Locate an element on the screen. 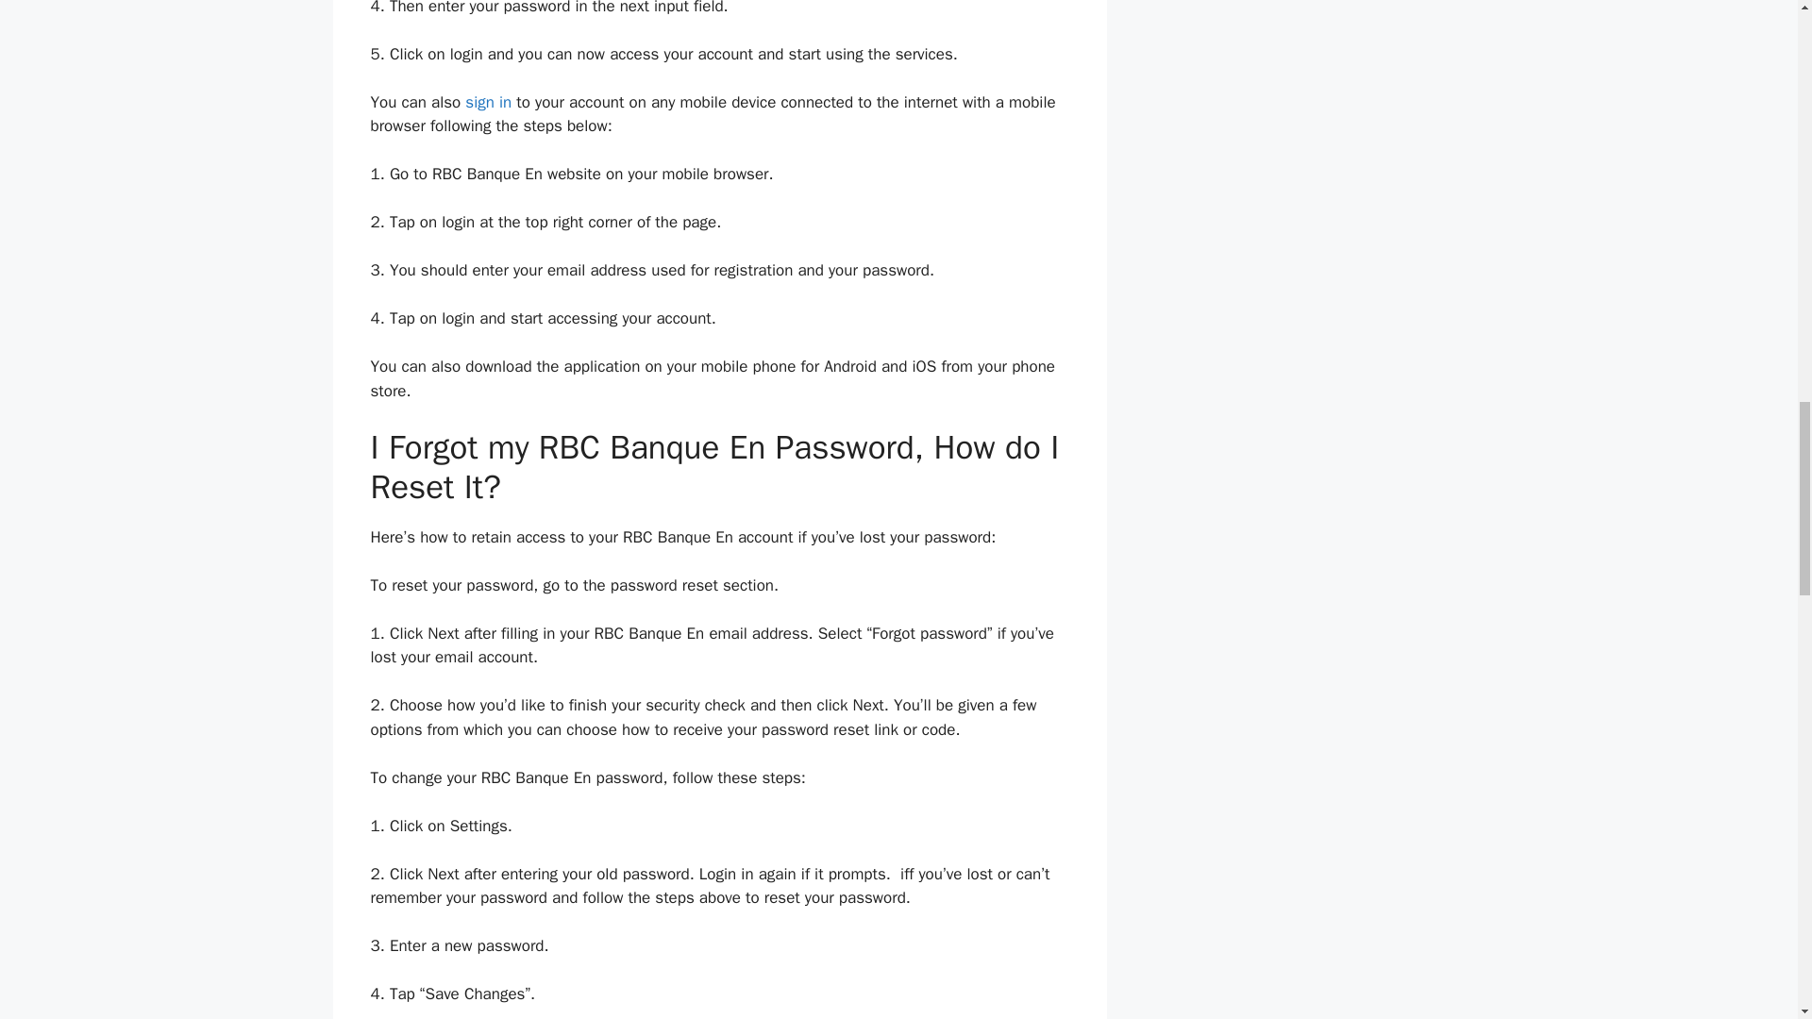 The width and height of the screenshot is (1812, 1019). sign in is located at coordinates (488, 102).